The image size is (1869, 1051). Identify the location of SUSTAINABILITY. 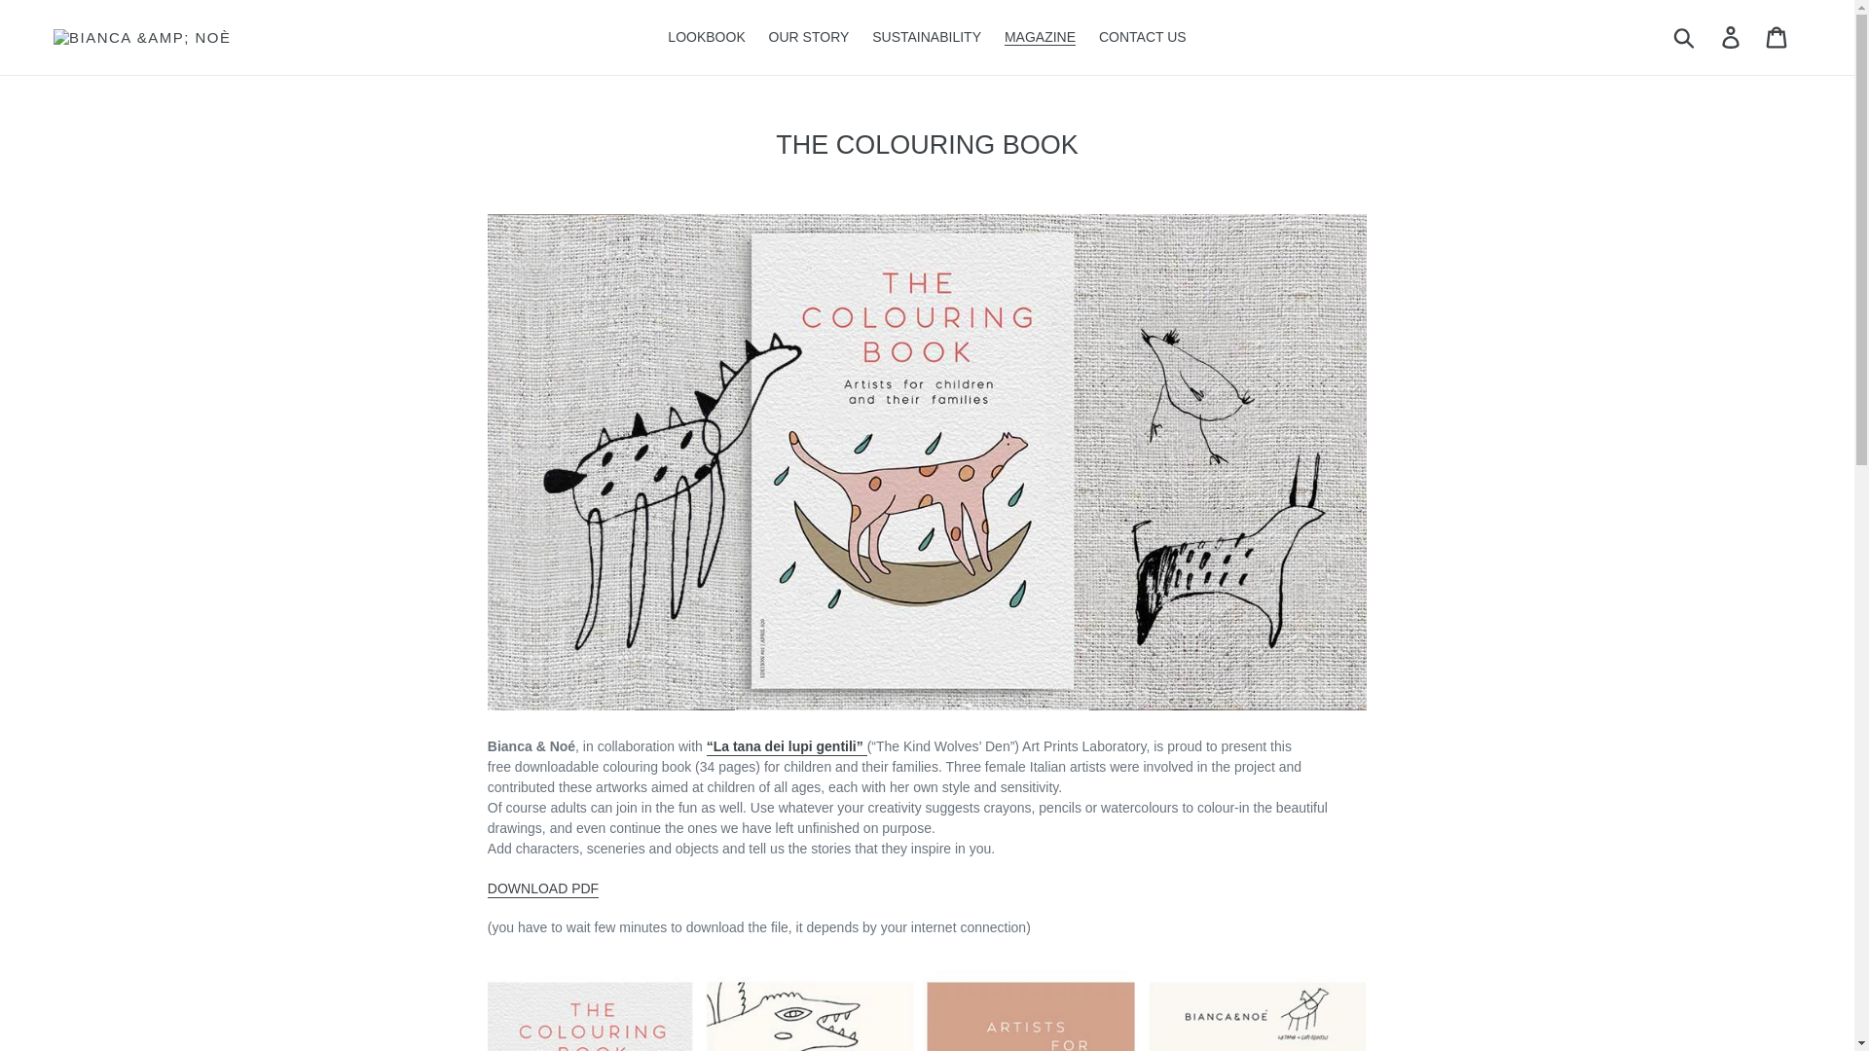
(926, 37).